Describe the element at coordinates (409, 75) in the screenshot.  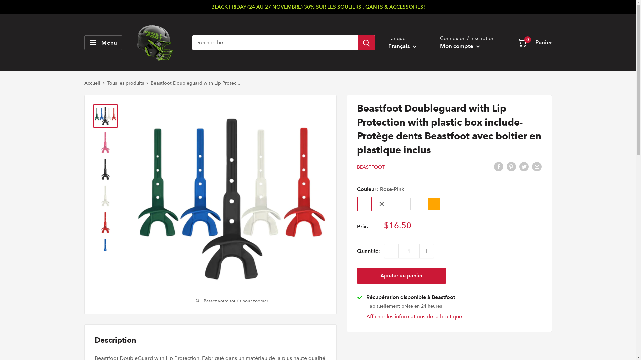
I see `en` at that location.